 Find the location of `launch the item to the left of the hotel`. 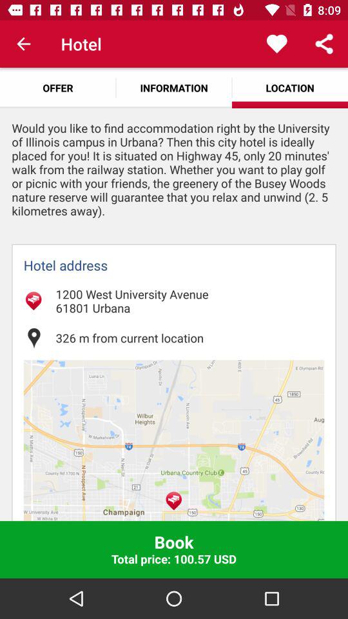

launch the item to the left of the hotel is located at coordinates (23, 44).